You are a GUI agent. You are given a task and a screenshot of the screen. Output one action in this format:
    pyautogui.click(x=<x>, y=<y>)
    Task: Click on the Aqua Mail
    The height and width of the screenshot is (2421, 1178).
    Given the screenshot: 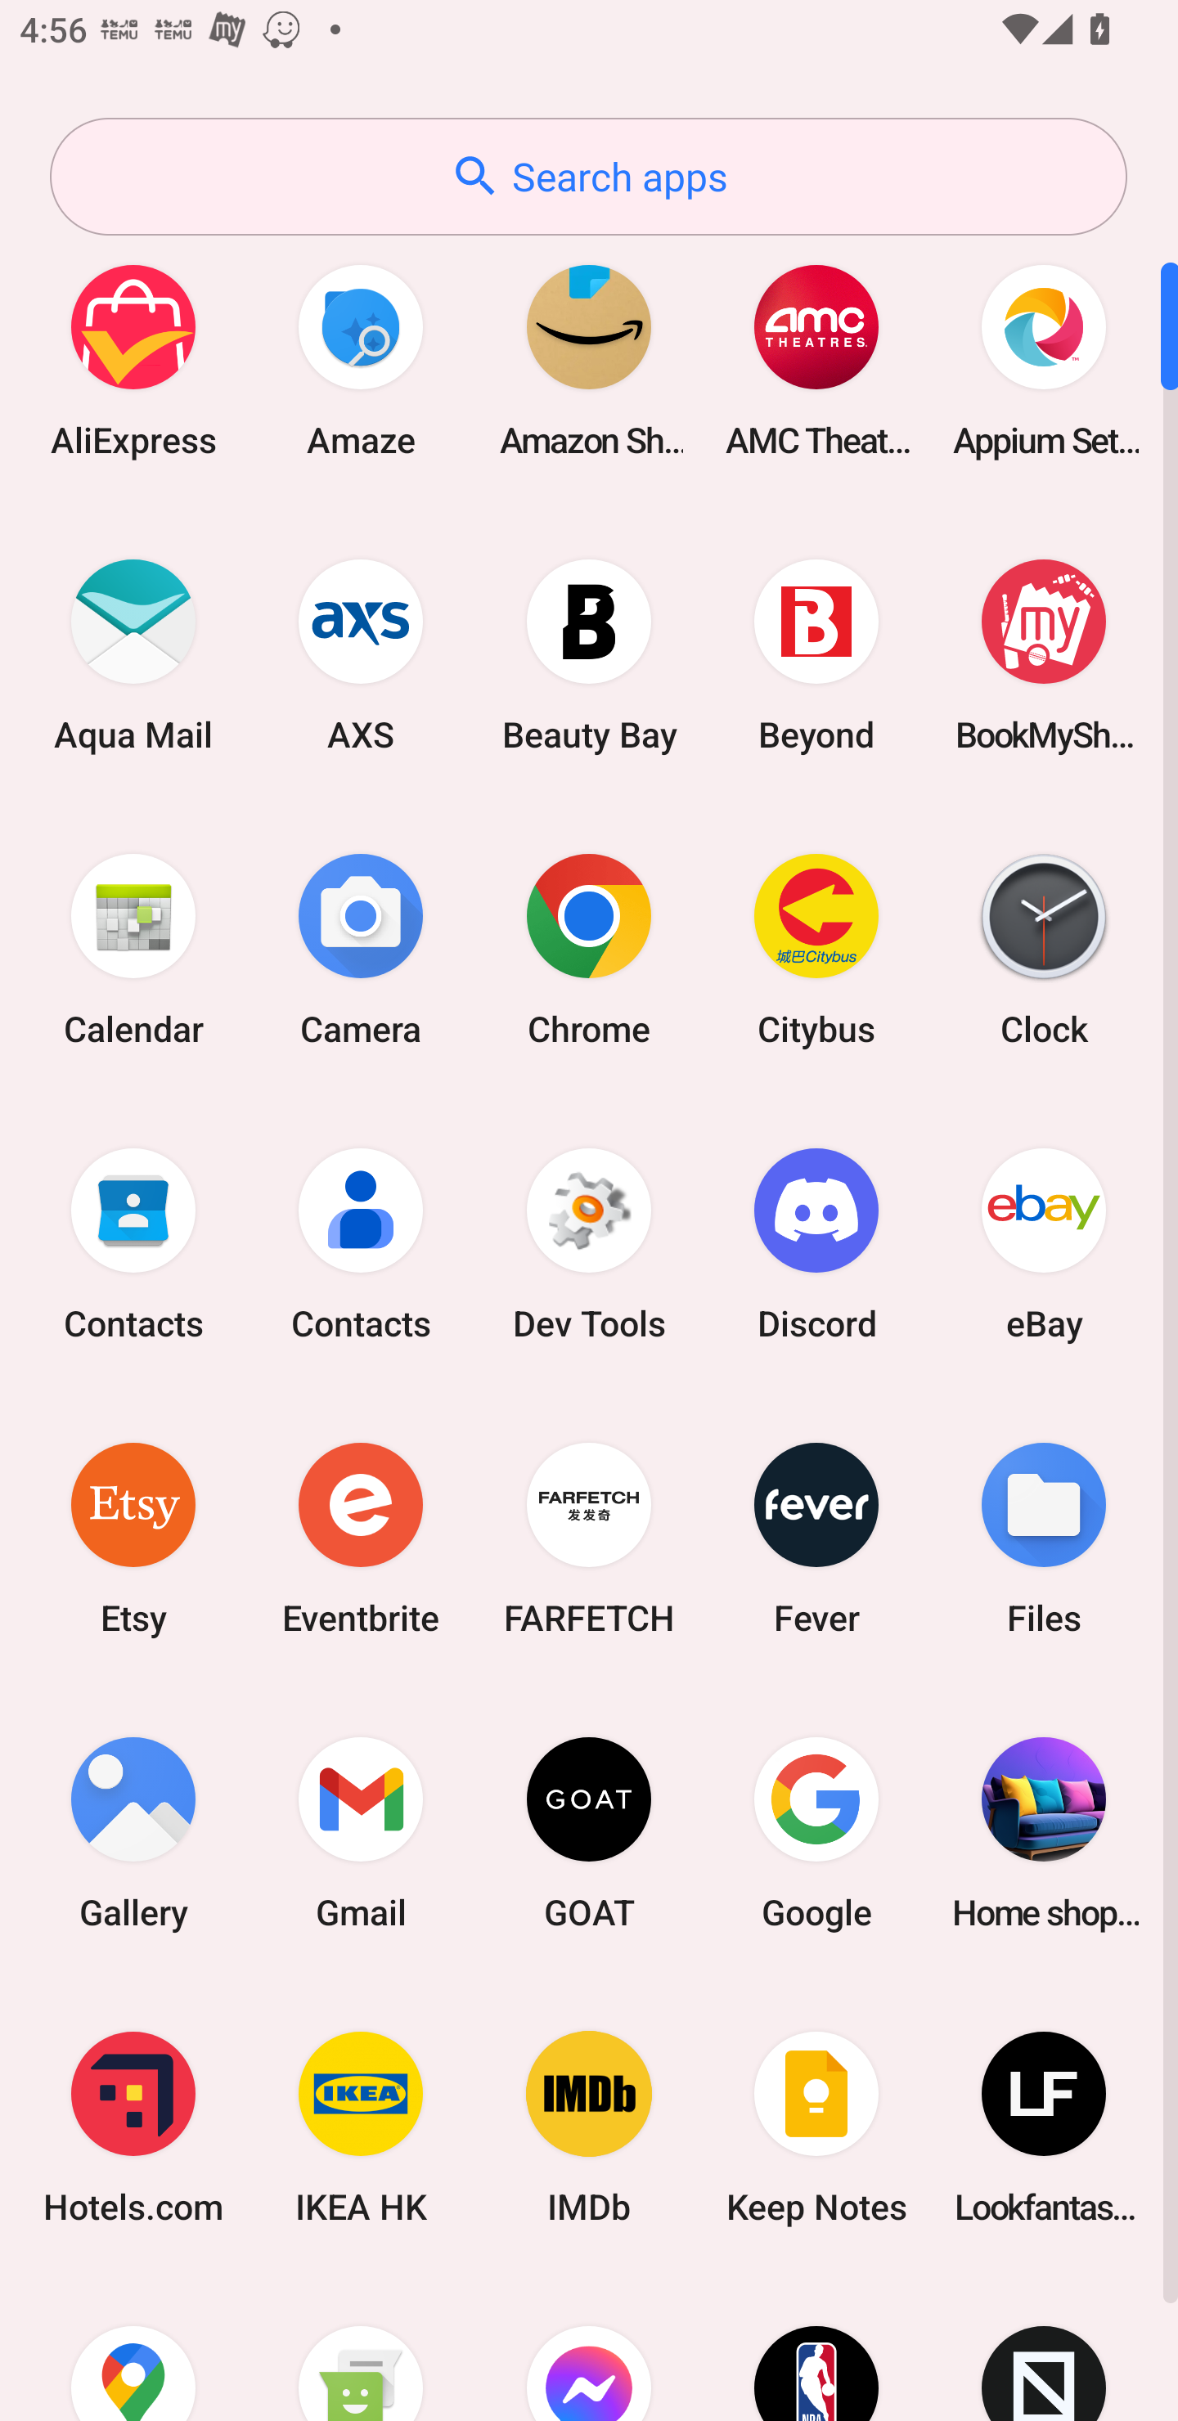 What is the action you would take?
    pyautogui.click(x=133, y=654)
    